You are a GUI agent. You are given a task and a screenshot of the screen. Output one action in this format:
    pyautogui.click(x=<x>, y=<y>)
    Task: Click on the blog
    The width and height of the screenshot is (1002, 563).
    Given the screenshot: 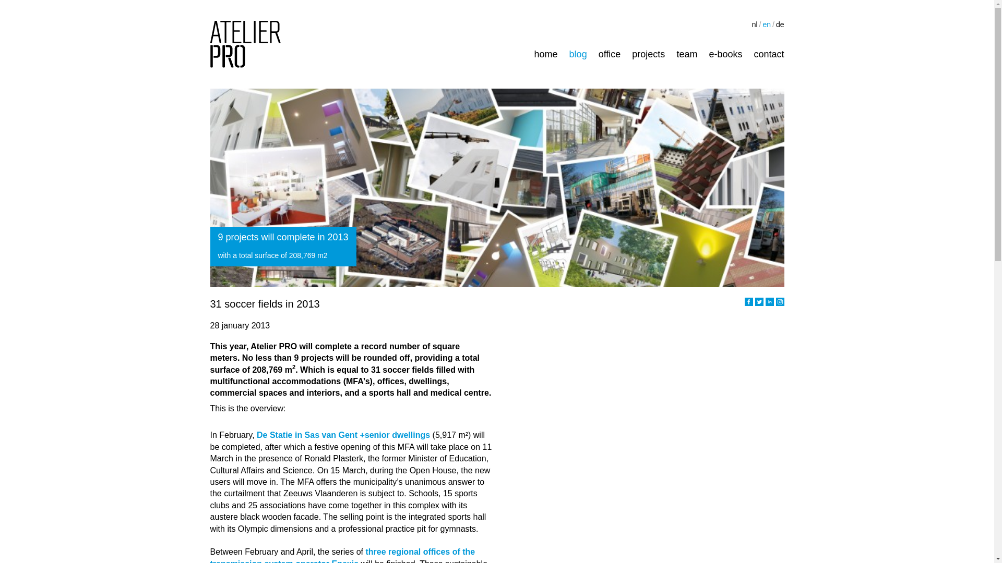 What is the action you would take?
    pyautogui.click(x=578, y=54)
    